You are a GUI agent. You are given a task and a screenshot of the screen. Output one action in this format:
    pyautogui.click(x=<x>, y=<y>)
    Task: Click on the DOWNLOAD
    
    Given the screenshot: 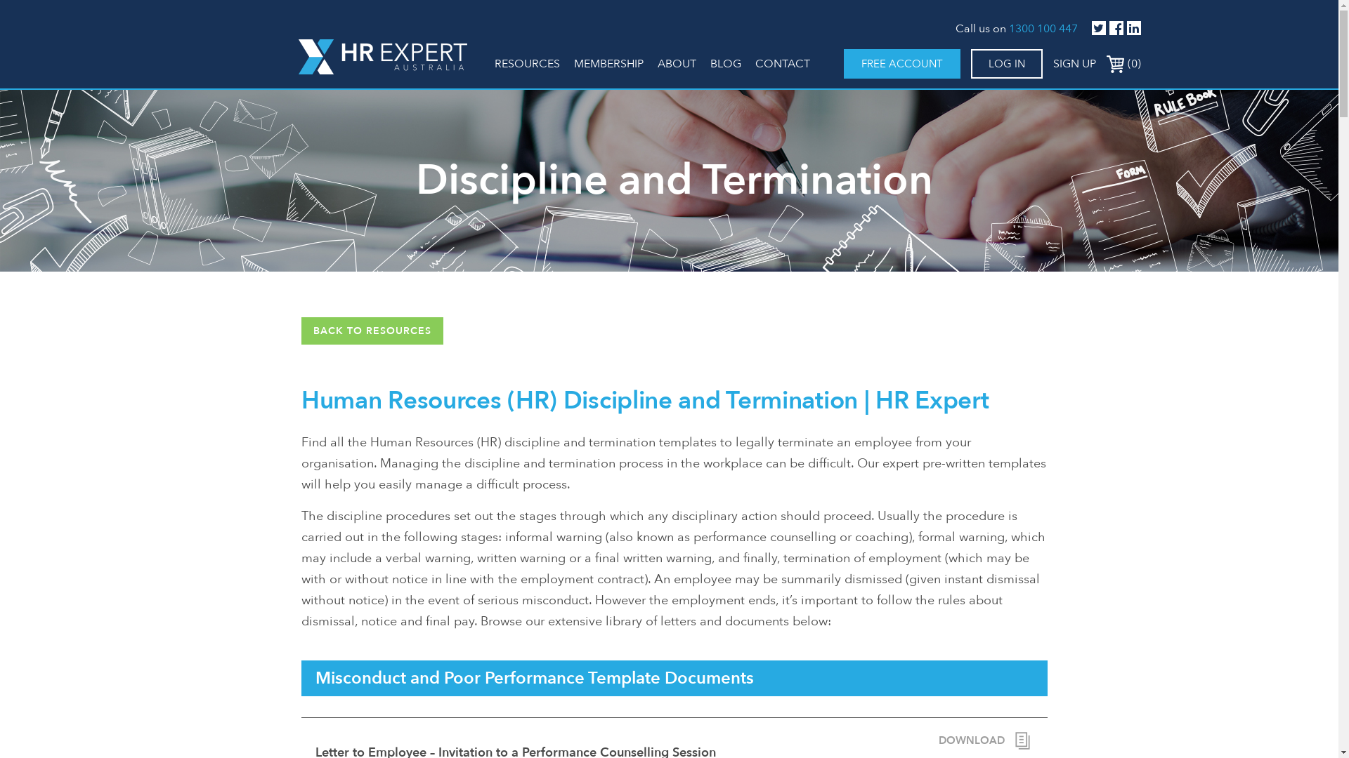 What is the action you would take?
    pyautogui.click(x=986, y=741)
    